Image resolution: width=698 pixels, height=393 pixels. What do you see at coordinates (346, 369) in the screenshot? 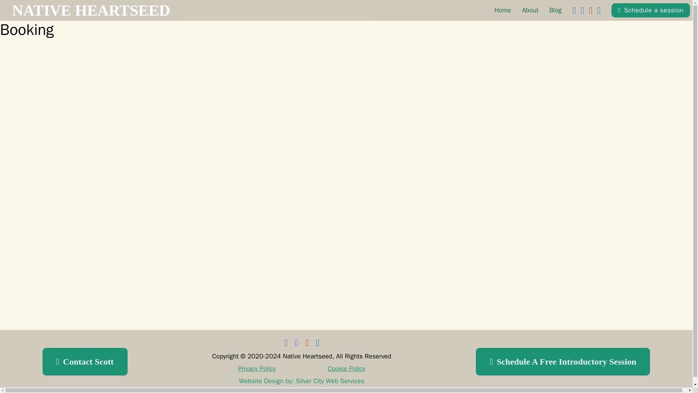
I see `Cookie Policy` at bounding box center [346, 369].